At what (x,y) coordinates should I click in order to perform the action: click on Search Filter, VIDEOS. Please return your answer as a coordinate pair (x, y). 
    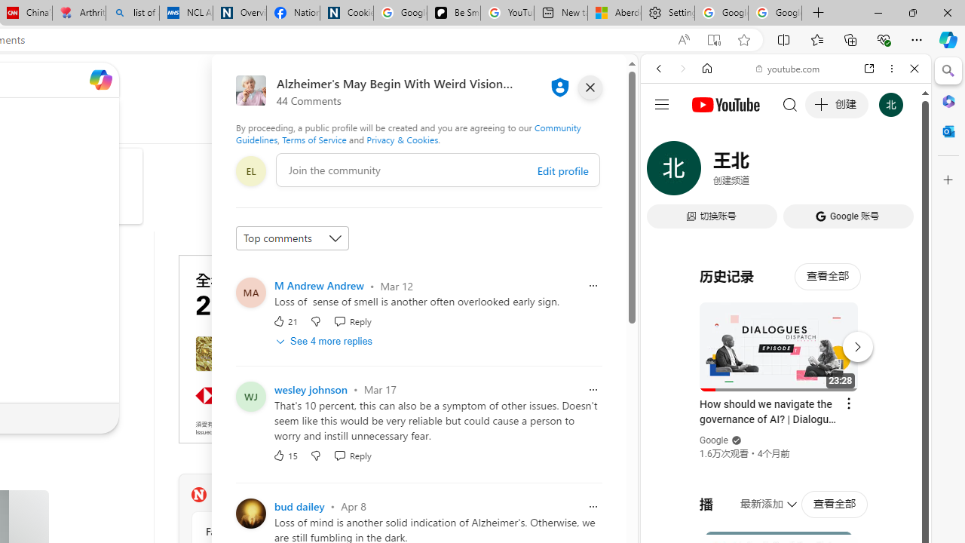
    Looking at the image, I should click on (758, 172).